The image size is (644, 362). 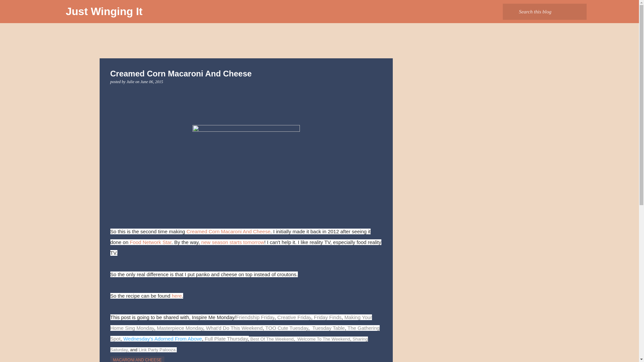 I want to click on Friendship Friday, so click(x=256, y=317).